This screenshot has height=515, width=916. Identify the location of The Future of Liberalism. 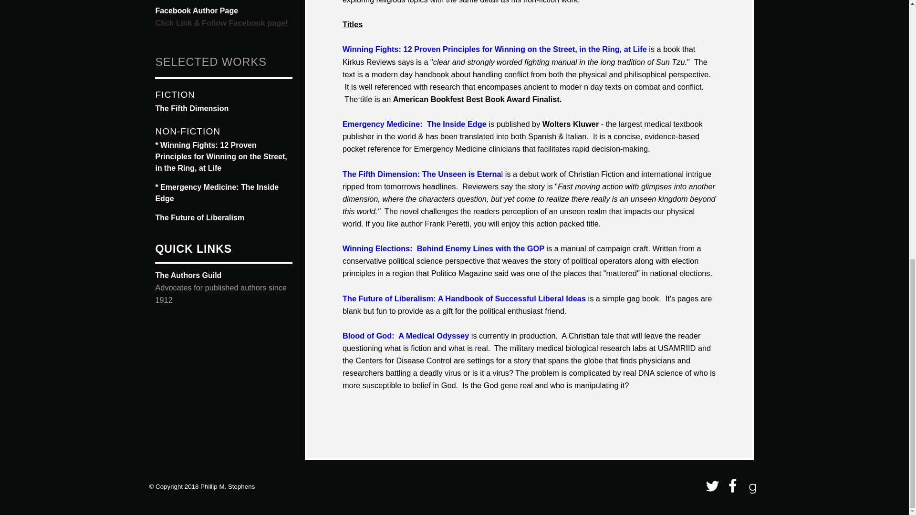
(199, 217).